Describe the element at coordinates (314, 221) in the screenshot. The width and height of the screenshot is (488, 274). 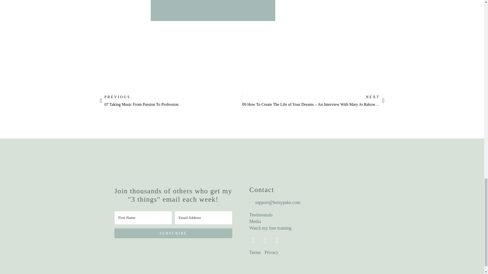
I see `Watch my free training` at that location.